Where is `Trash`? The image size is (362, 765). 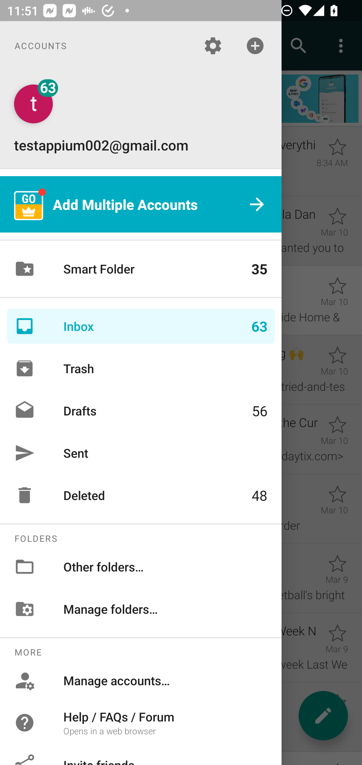 Trash is located at coordinates (141, 368).